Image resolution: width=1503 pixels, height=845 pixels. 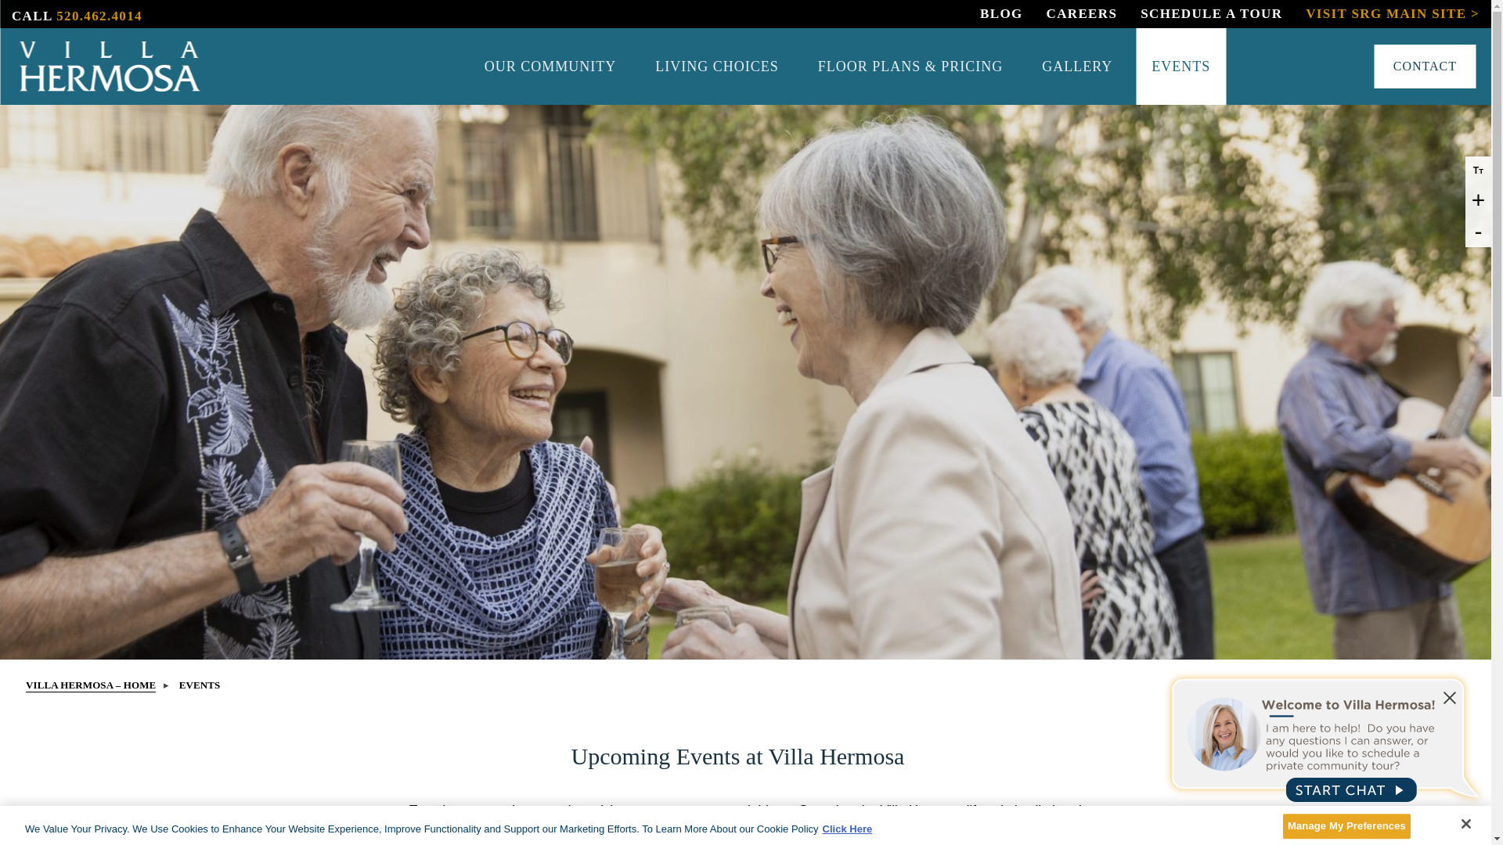 I want to click on SCHEDULE A TOUR, so click(x=1211, y=13).